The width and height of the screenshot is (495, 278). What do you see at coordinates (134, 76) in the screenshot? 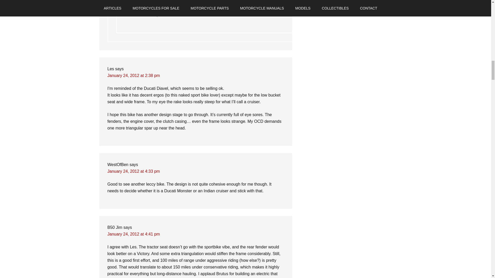
I see `January 24, 2012 at 2:38 pm` at bounding box center [134, 76].